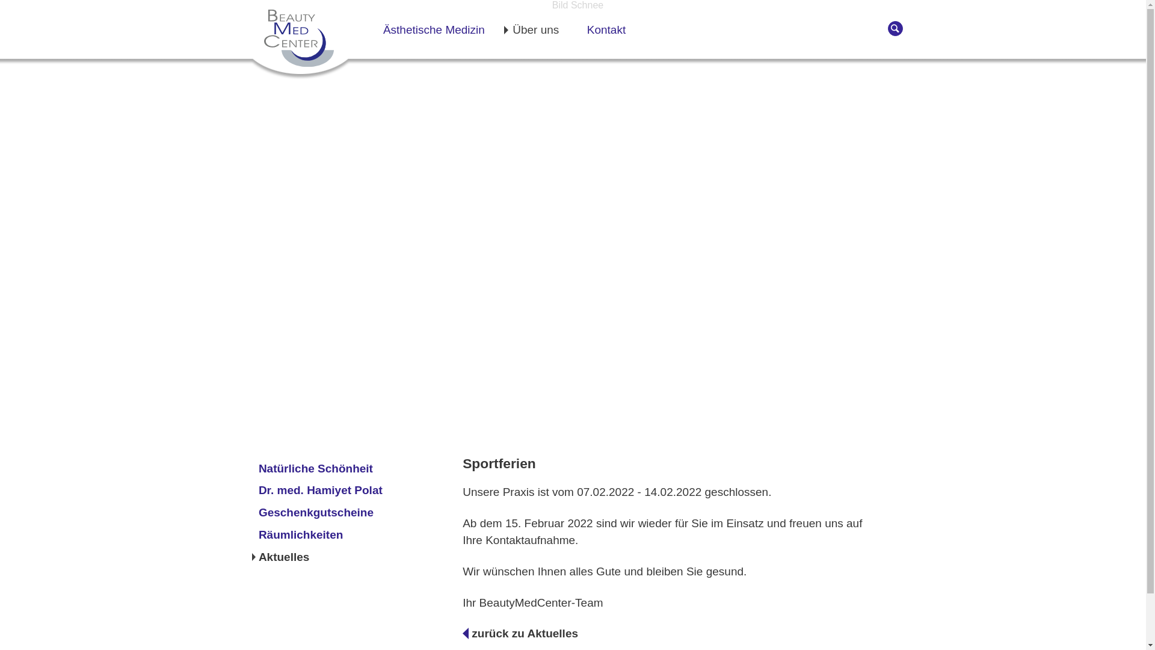  Describe the element at coordinates (357, 491) in the screenshot. I see `Dr. med. Hamiyet Polat` at that location.